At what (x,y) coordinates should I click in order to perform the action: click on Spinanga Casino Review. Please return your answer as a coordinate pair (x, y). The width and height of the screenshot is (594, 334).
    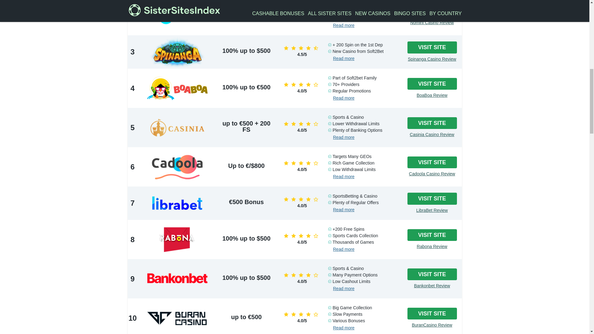
    Looking at the image, I should click on (432, 59).